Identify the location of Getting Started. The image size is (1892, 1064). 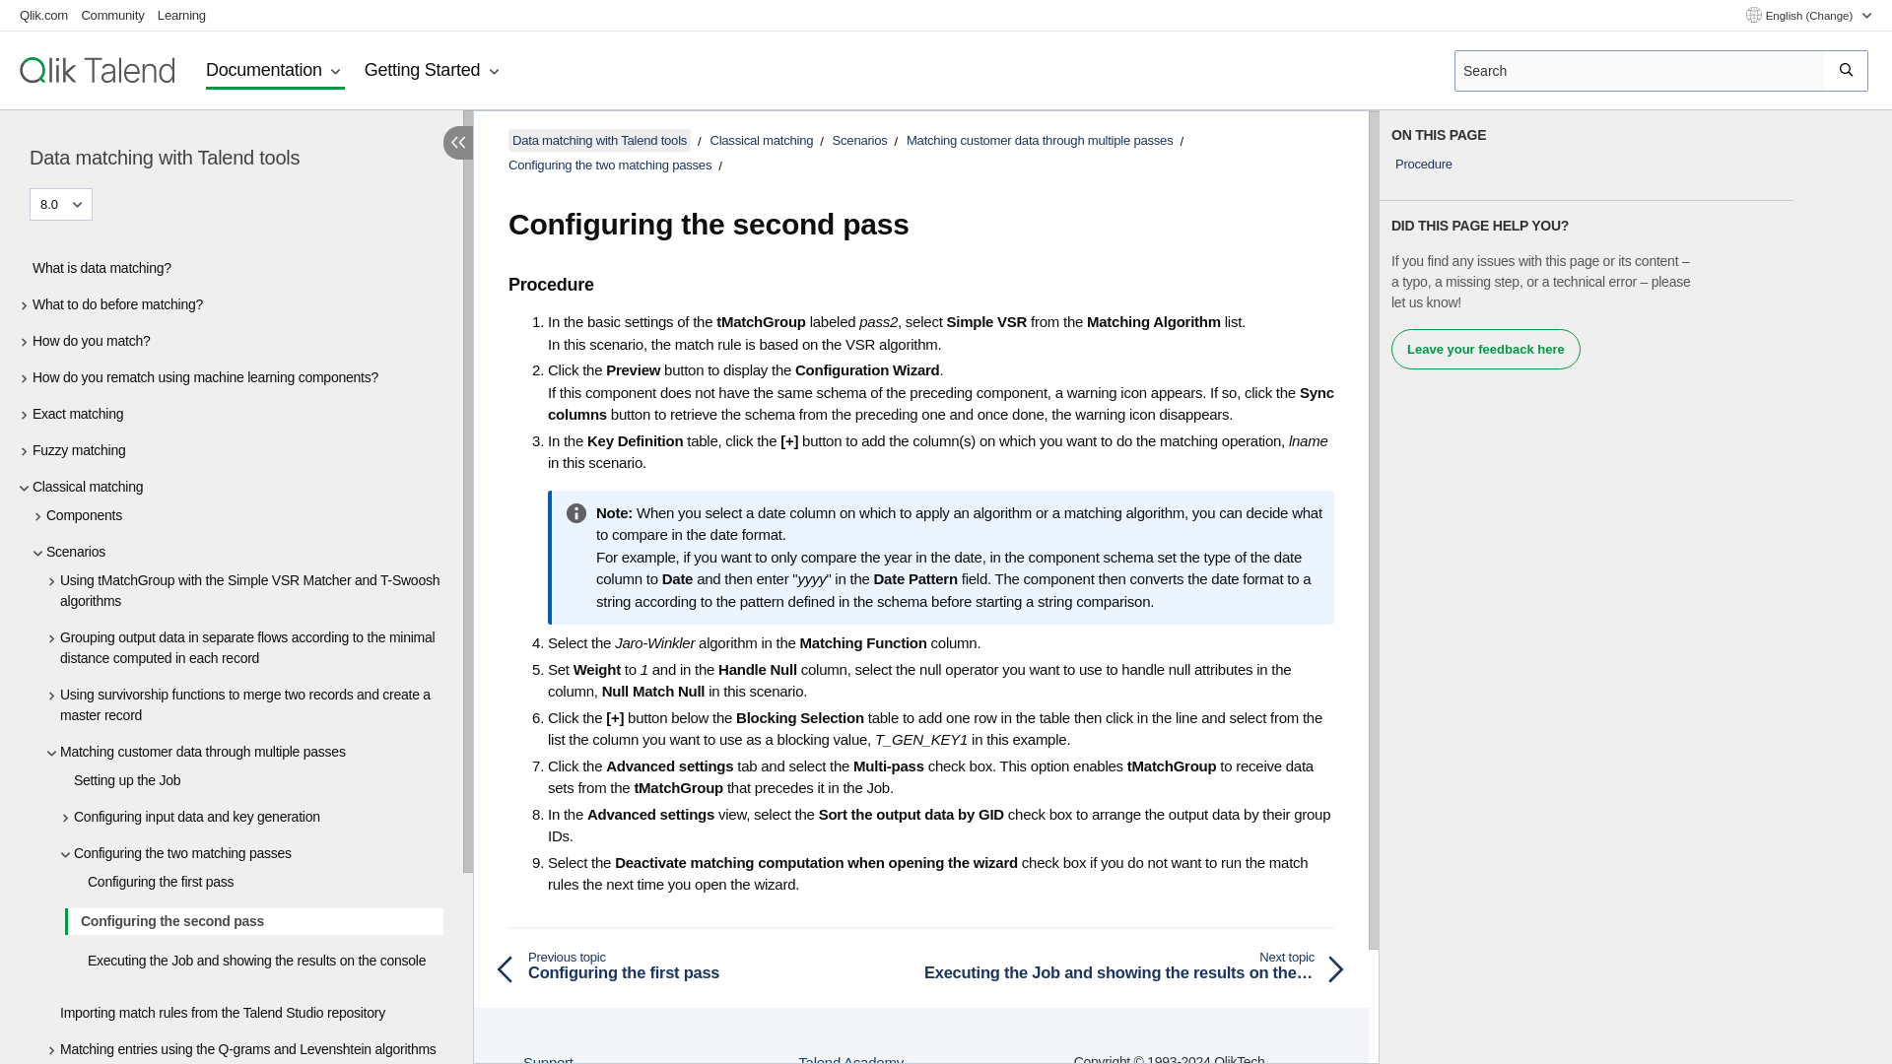
(434, 71).